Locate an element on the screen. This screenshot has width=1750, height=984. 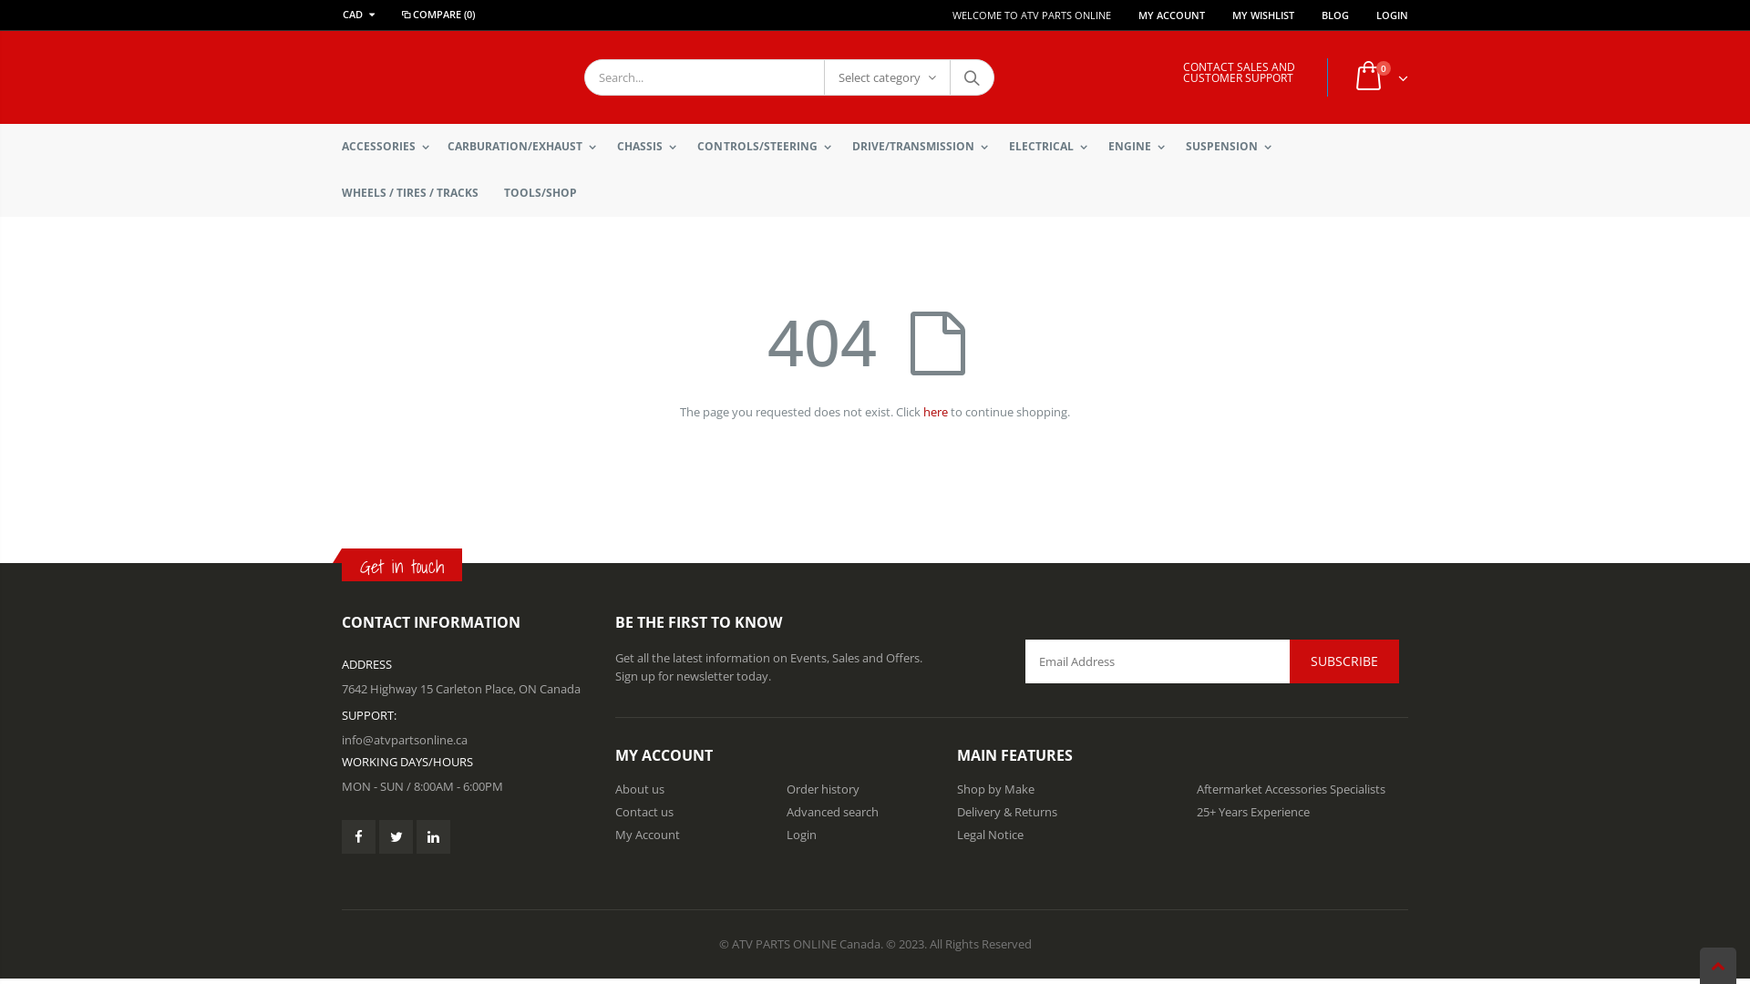
Delivery & Returns is located at coordinates (1007, 812).